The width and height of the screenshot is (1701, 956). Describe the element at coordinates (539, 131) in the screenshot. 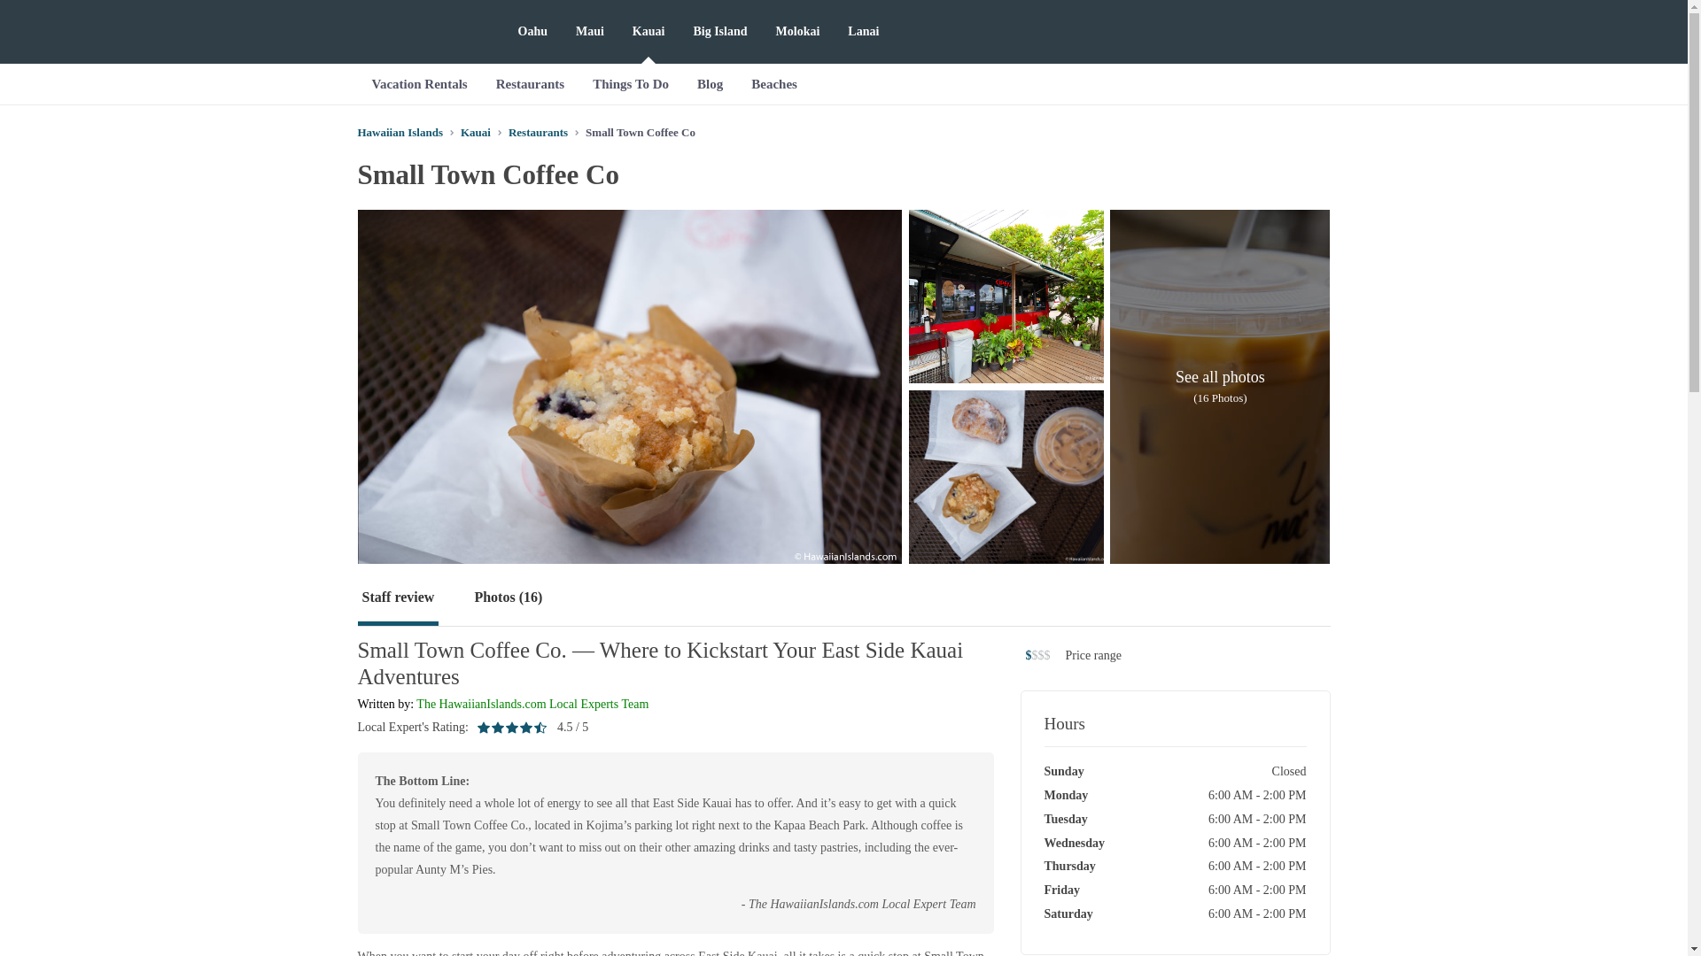

I see `Restaurants` at that location.